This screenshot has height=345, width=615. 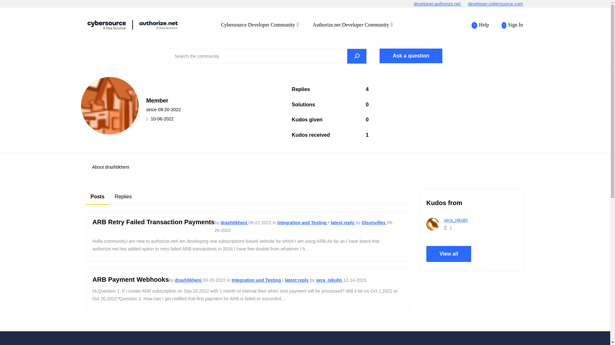 What do you see at coordinates (352, 24) in the screenshot?
I see `Authorize.net Developer Community` at bounding box center [352, 24].